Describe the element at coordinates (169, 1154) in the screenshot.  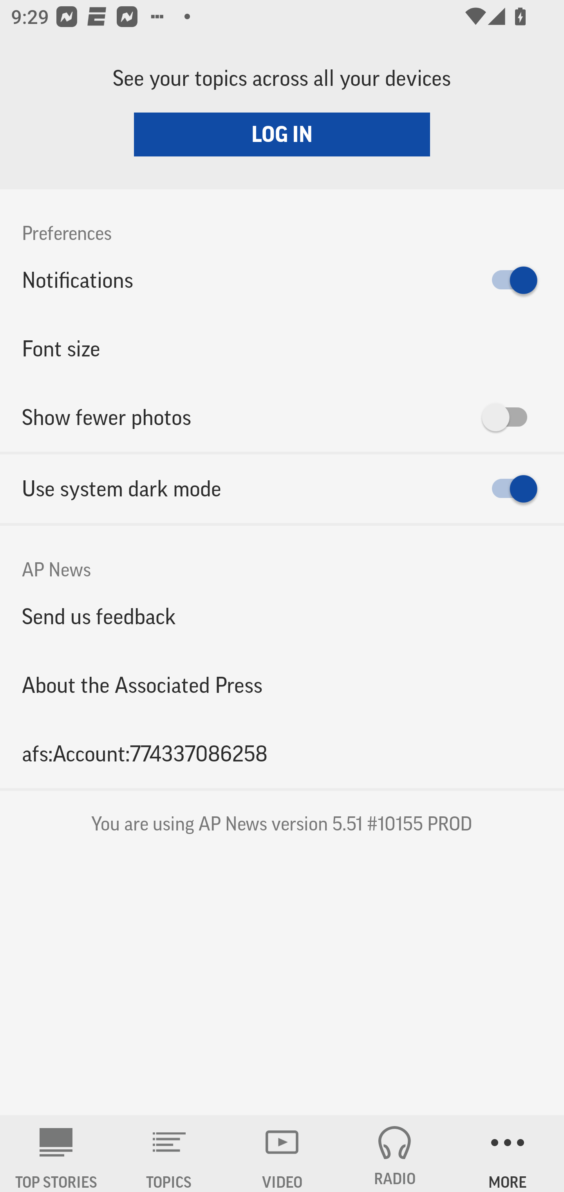
I see `TOPICS` at that location.